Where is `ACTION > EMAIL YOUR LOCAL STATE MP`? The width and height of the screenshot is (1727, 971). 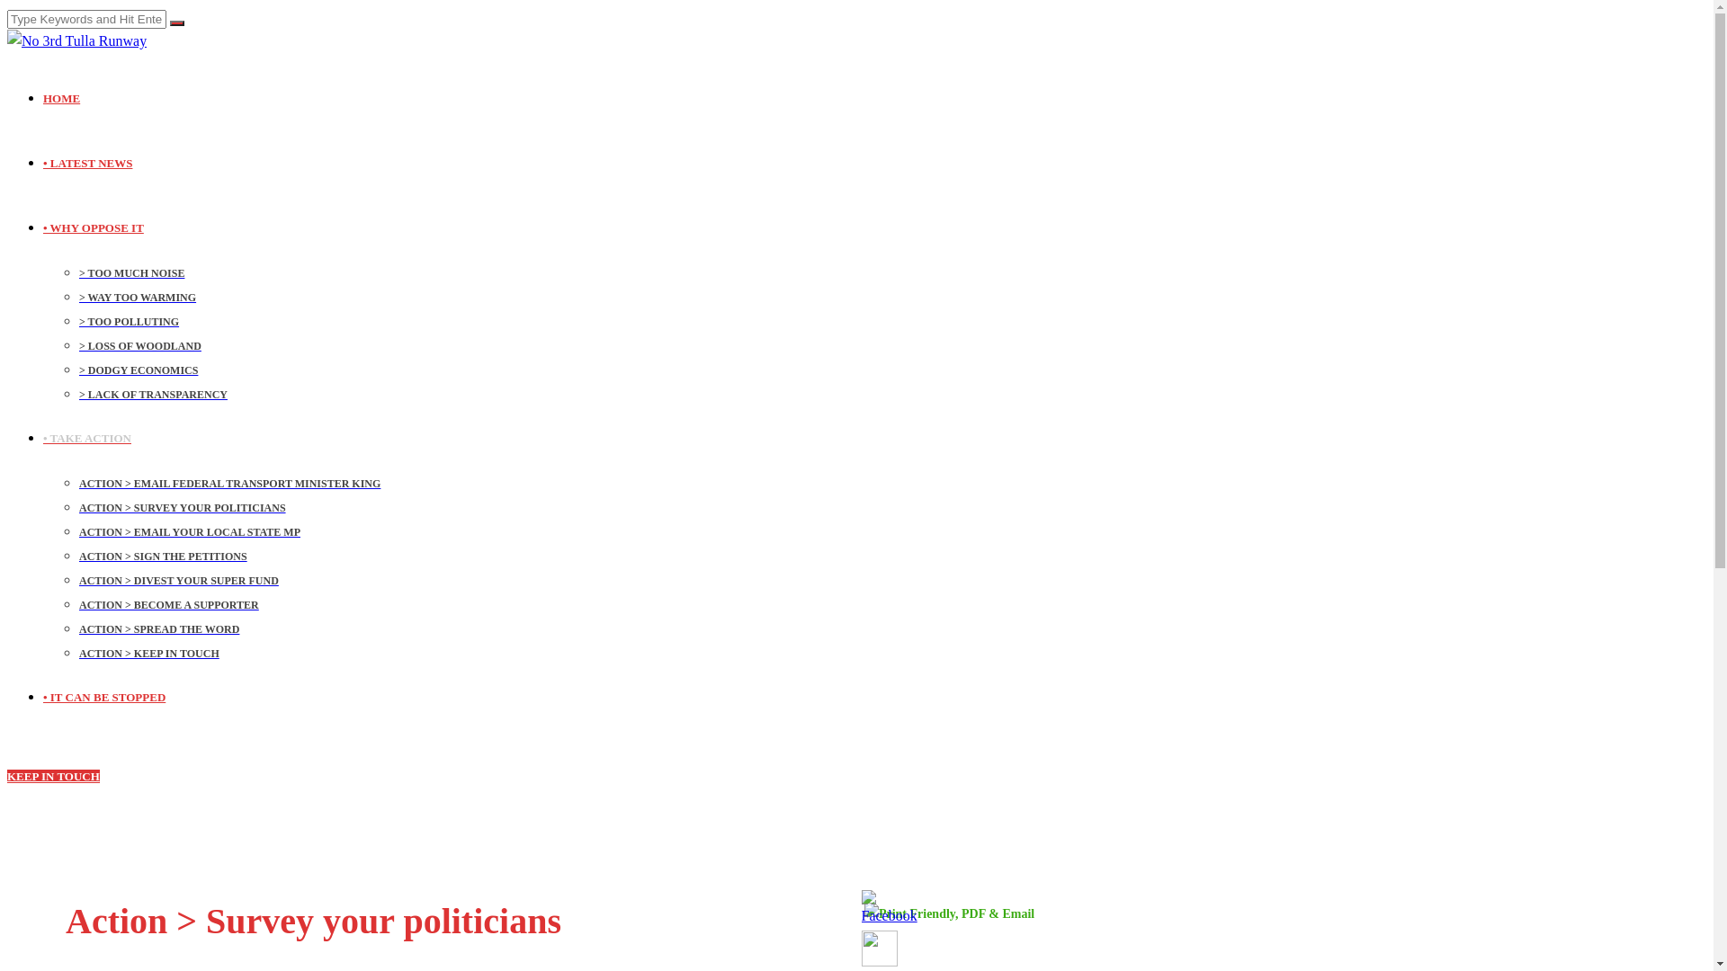
ACTION > EMAIL YOUR LOCAL STATE MP is located at coordinates (190, 532).